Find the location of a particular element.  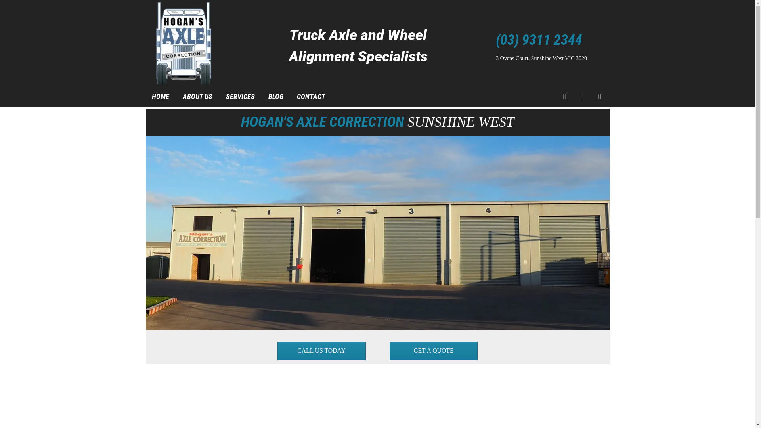

CONTACT is located at coordinates (311, 97).